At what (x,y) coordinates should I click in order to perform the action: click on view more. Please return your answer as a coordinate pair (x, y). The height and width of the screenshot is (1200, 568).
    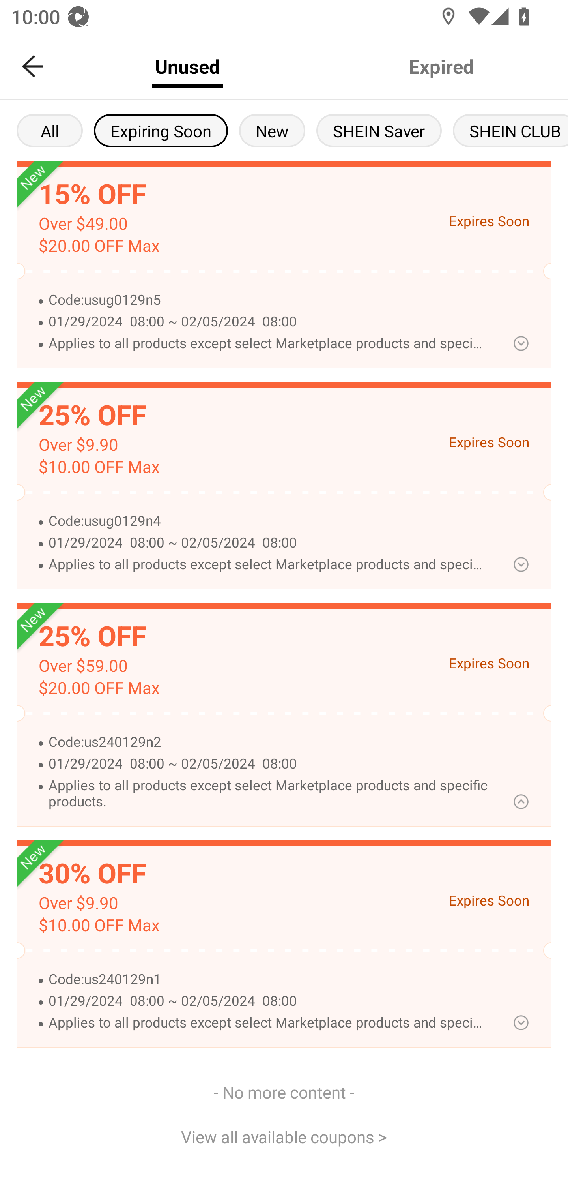
    Looking at the image, I should click on (521, 564).